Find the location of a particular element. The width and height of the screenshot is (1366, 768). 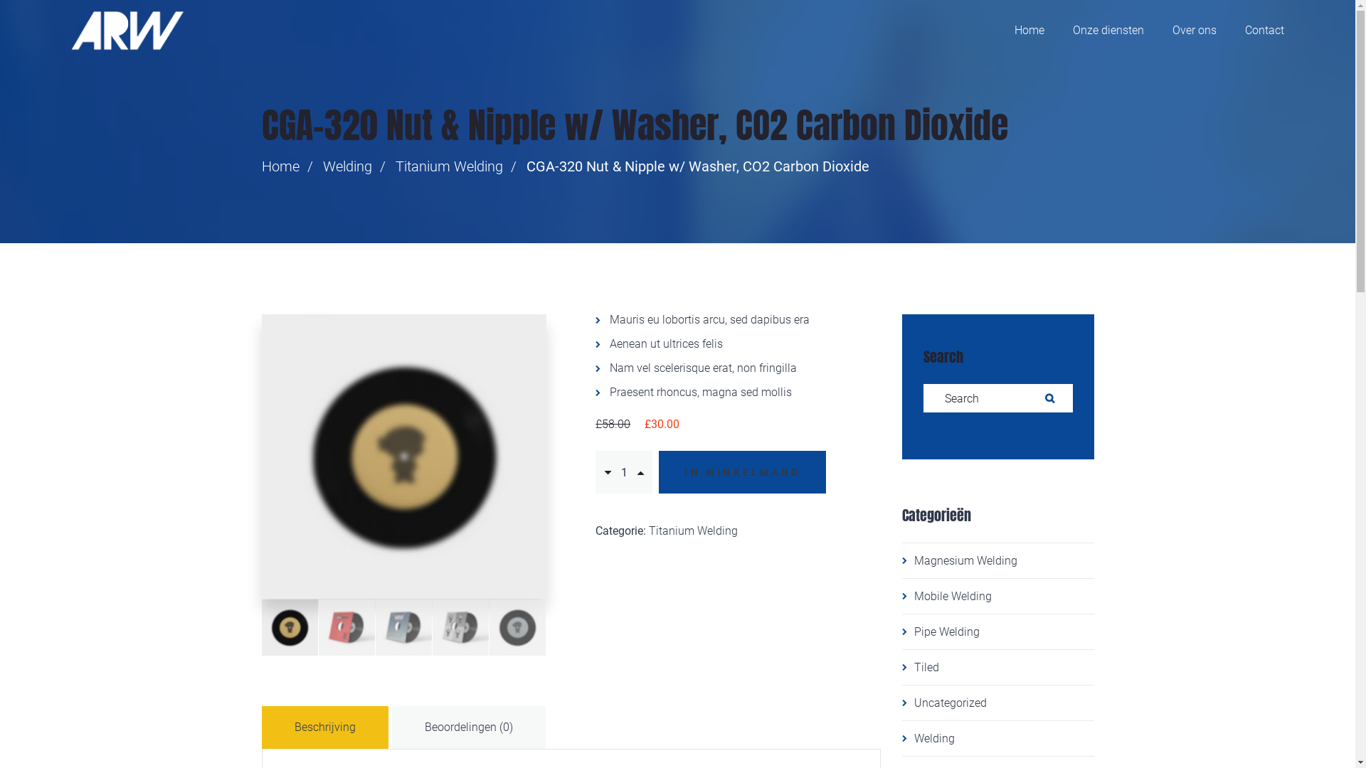

SEARCH is located at coordinates (1052, 398).